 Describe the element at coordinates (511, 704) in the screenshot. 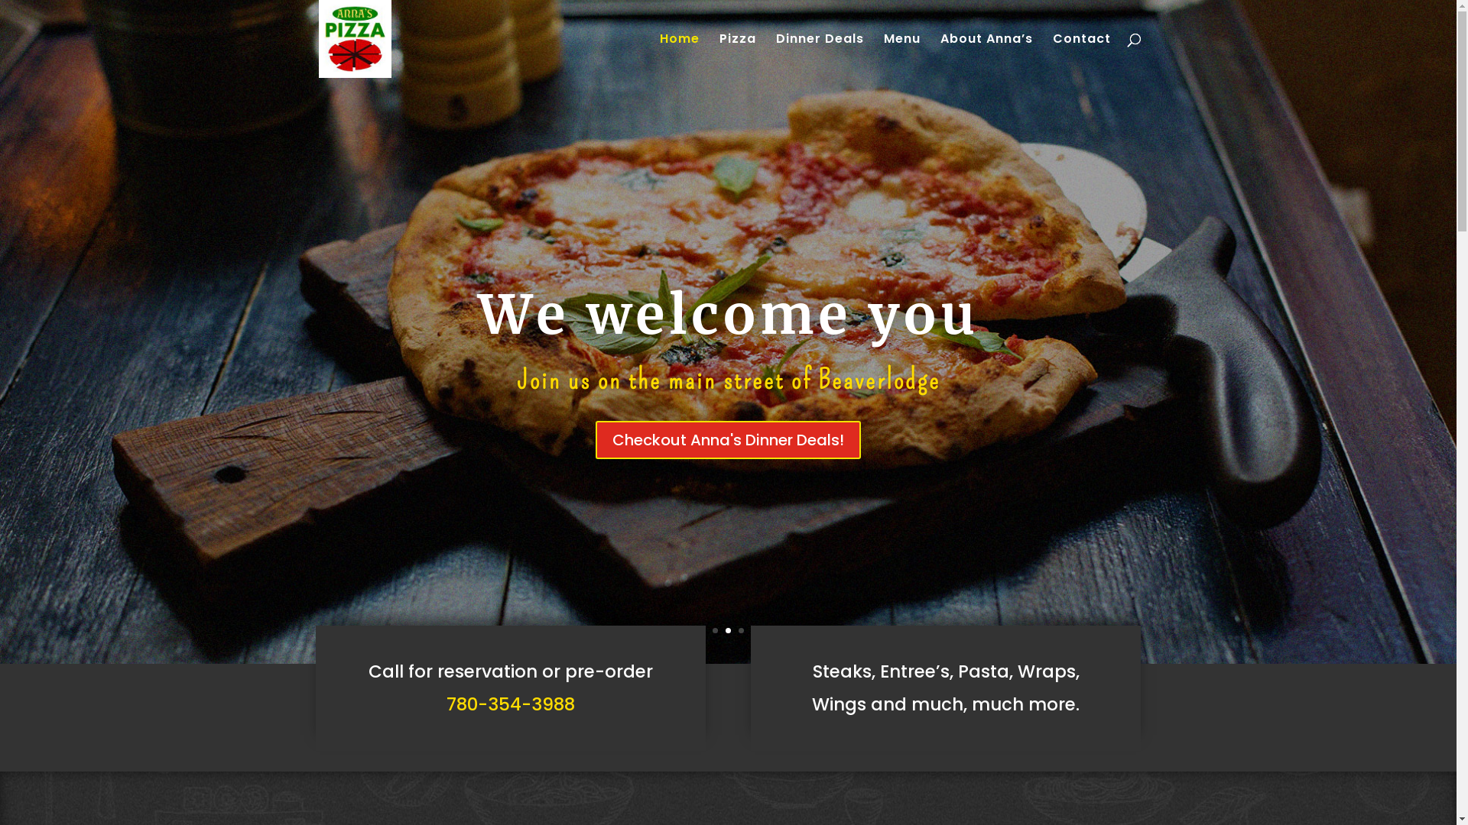

I see `780-354-3988` at that location.